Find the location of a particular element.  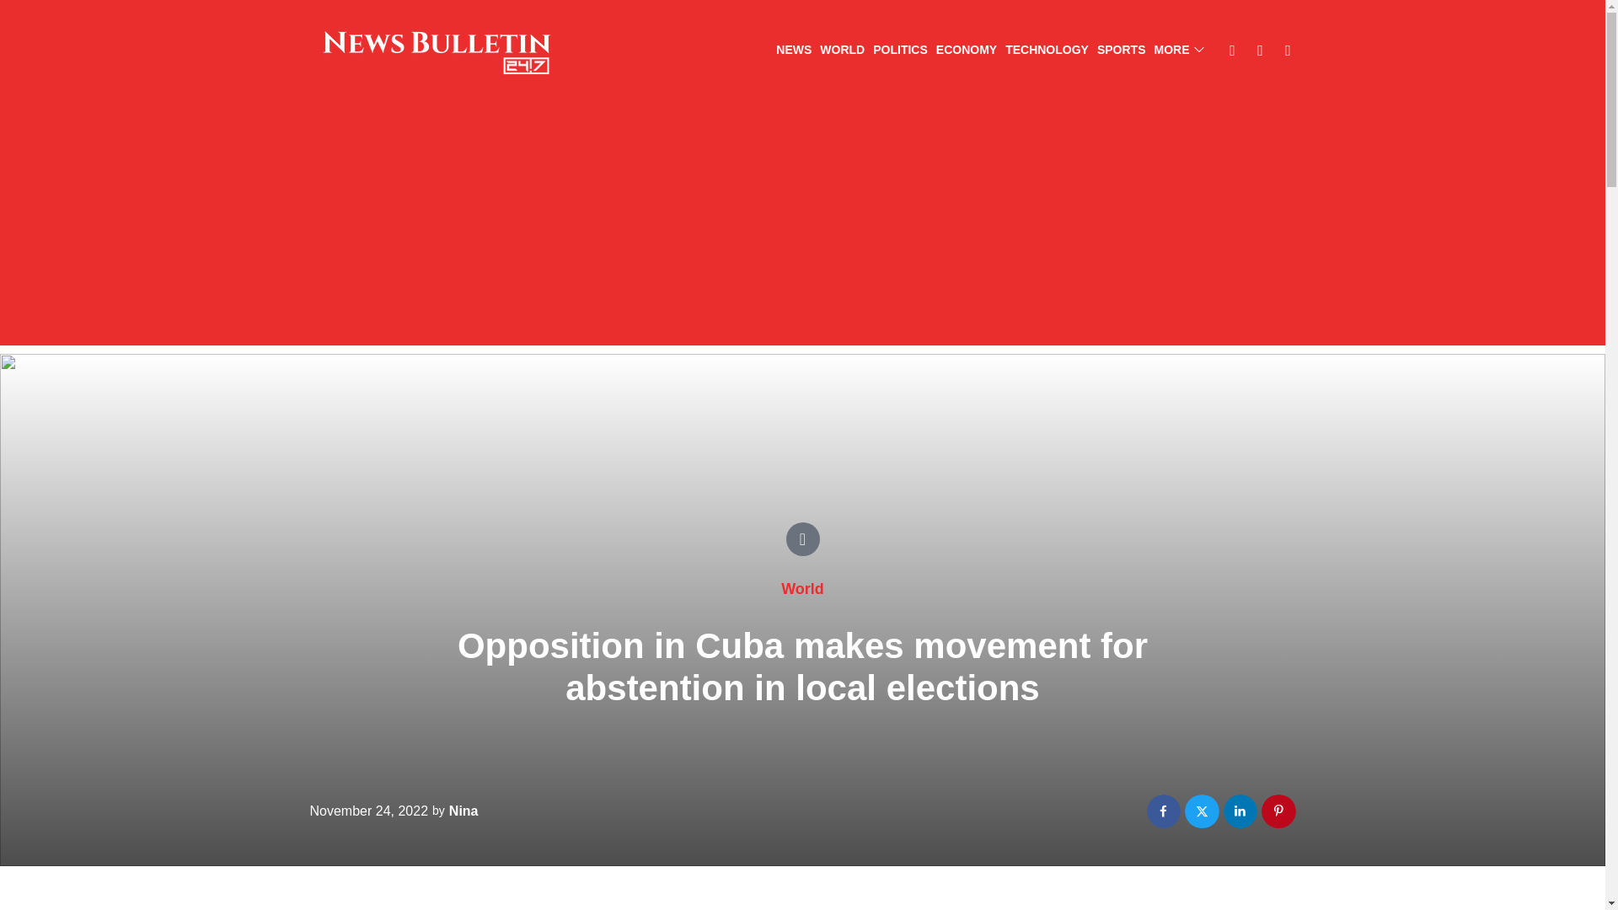

World is located at coordinates (802, 588).